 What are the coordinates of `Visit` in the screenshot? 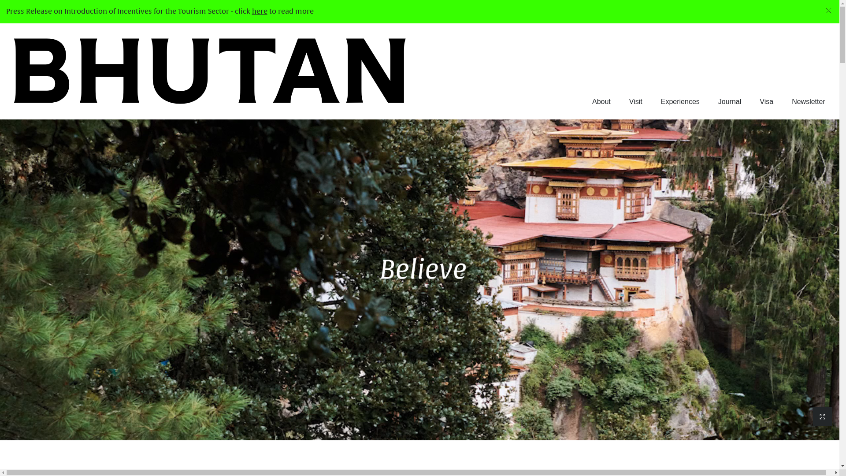 It's located at (636, 102).